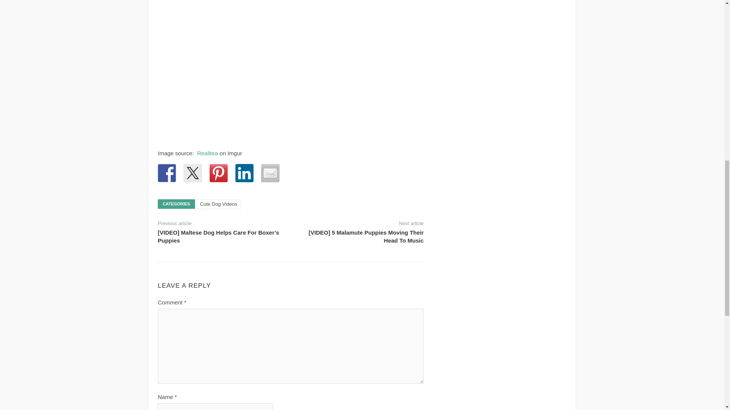  Describe the element at coordinates (218, 204) in the screenshot. I see `Cute Dog Videos` at that location.